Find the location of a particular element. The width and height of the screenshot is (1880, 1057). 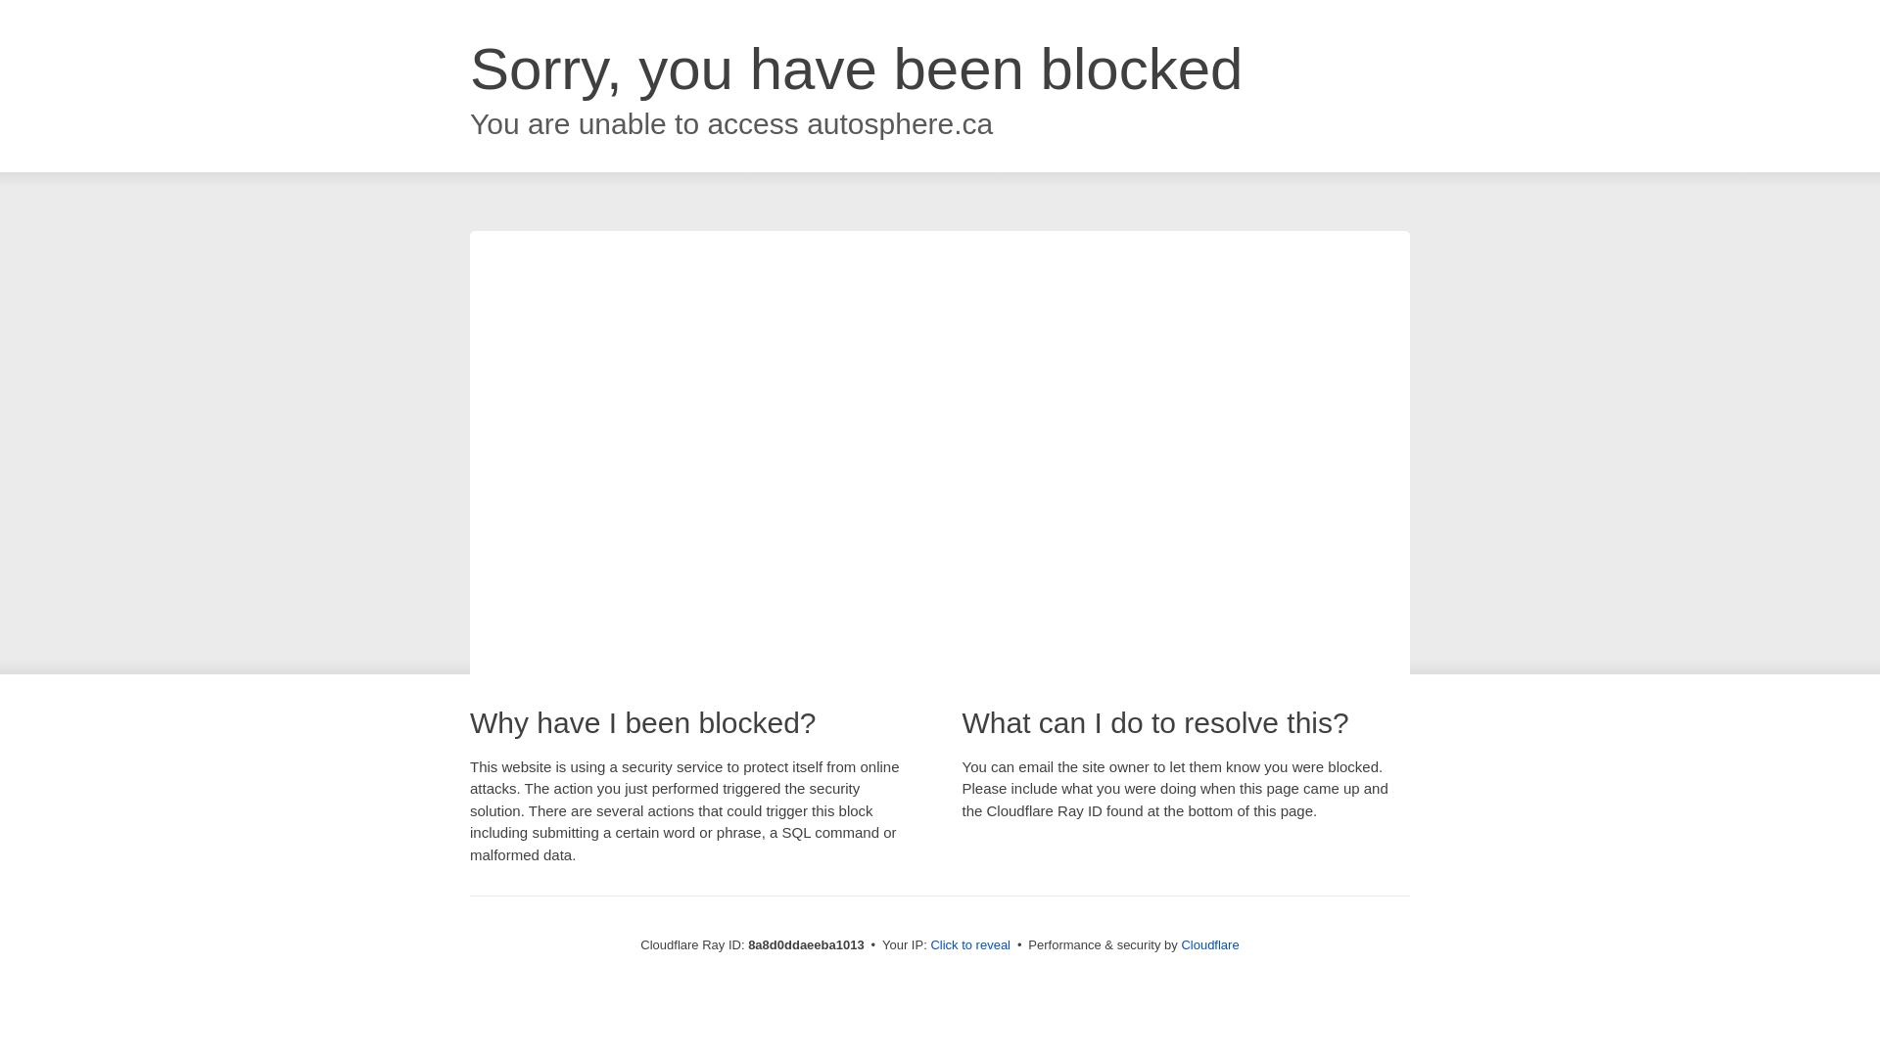

Cloudflare is located at coordinates (1209, 944).